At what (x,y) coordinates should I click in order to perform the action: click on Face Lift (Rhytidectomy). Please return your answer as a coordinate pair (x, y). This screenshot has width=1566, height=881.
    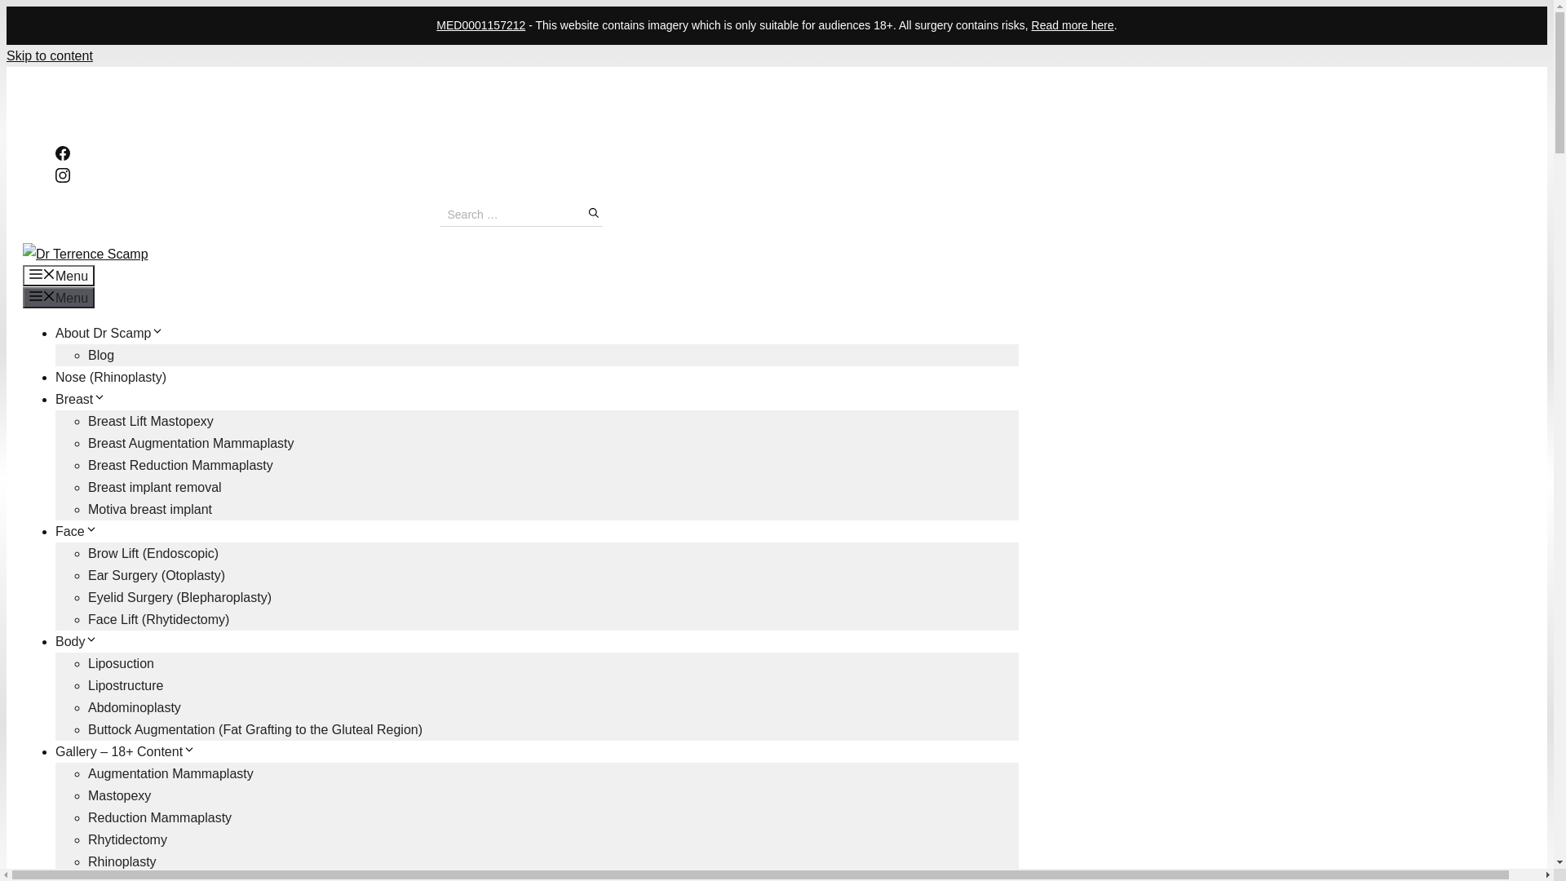
    Looking at the image, I should click on (158, 620).